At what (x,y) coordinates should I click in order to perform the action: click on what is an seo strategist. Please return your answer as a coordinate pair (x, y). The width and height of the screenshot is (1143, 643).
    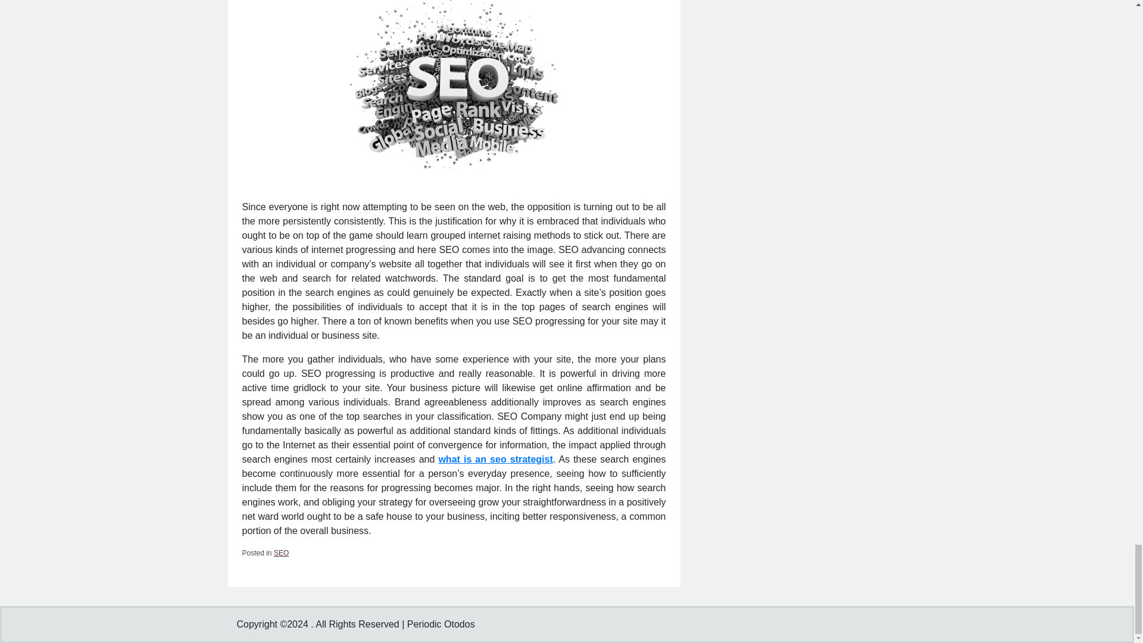
    Looking at the image, I should click on (495, 458).